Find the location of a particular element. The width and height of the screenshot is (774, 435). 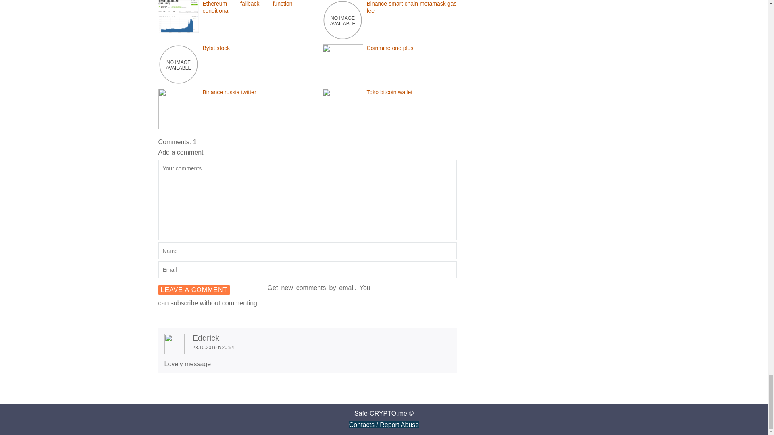

Coinmine one plus is located at coordinates (343, 124).